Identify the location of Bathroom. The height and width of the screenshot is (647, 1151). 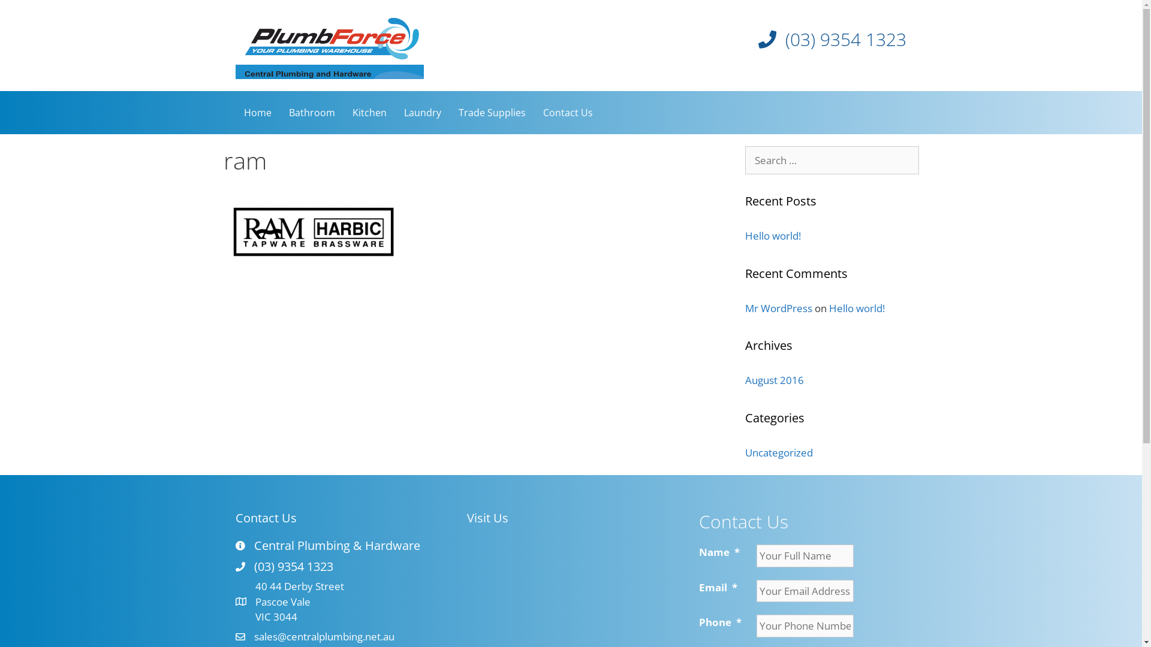
(312, 113).